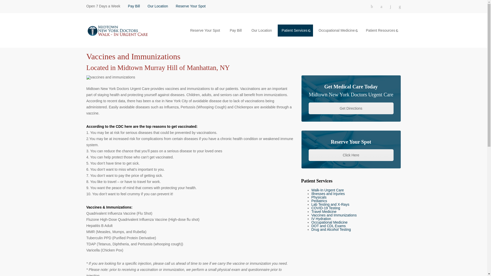 The image size is (491, 276). Describe the element at coordinates (134, 6) in the screenshot. I see `Pay Bill` at that location.